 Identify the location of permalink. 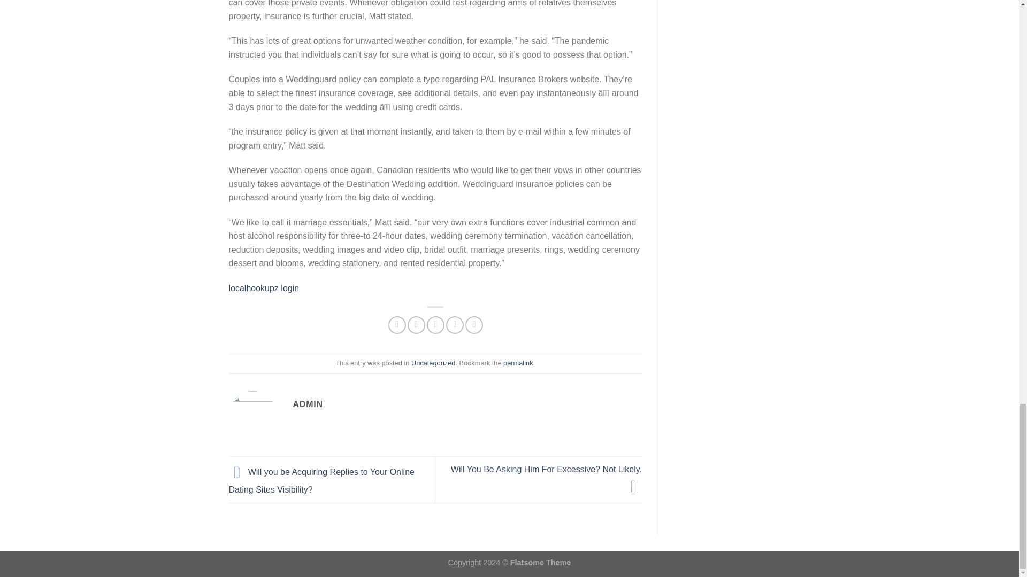
(518, 362).